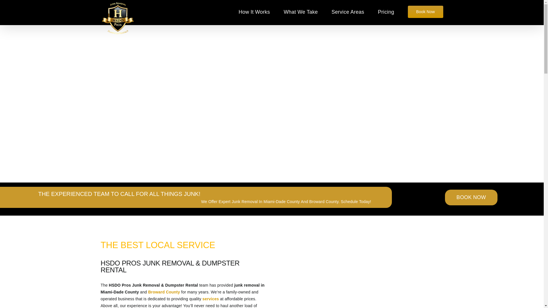  What do you see at coordinates (210, 299) in the screenshot?
I see `services` at bounding box center [210, 299].